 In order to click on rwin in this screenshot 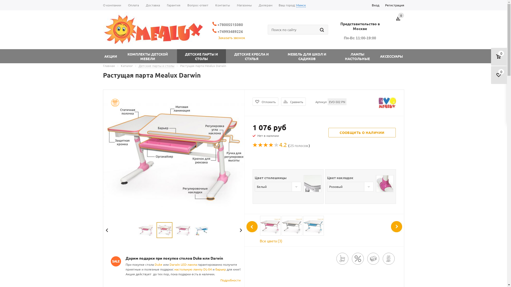, I will do `click(177, 264)`.